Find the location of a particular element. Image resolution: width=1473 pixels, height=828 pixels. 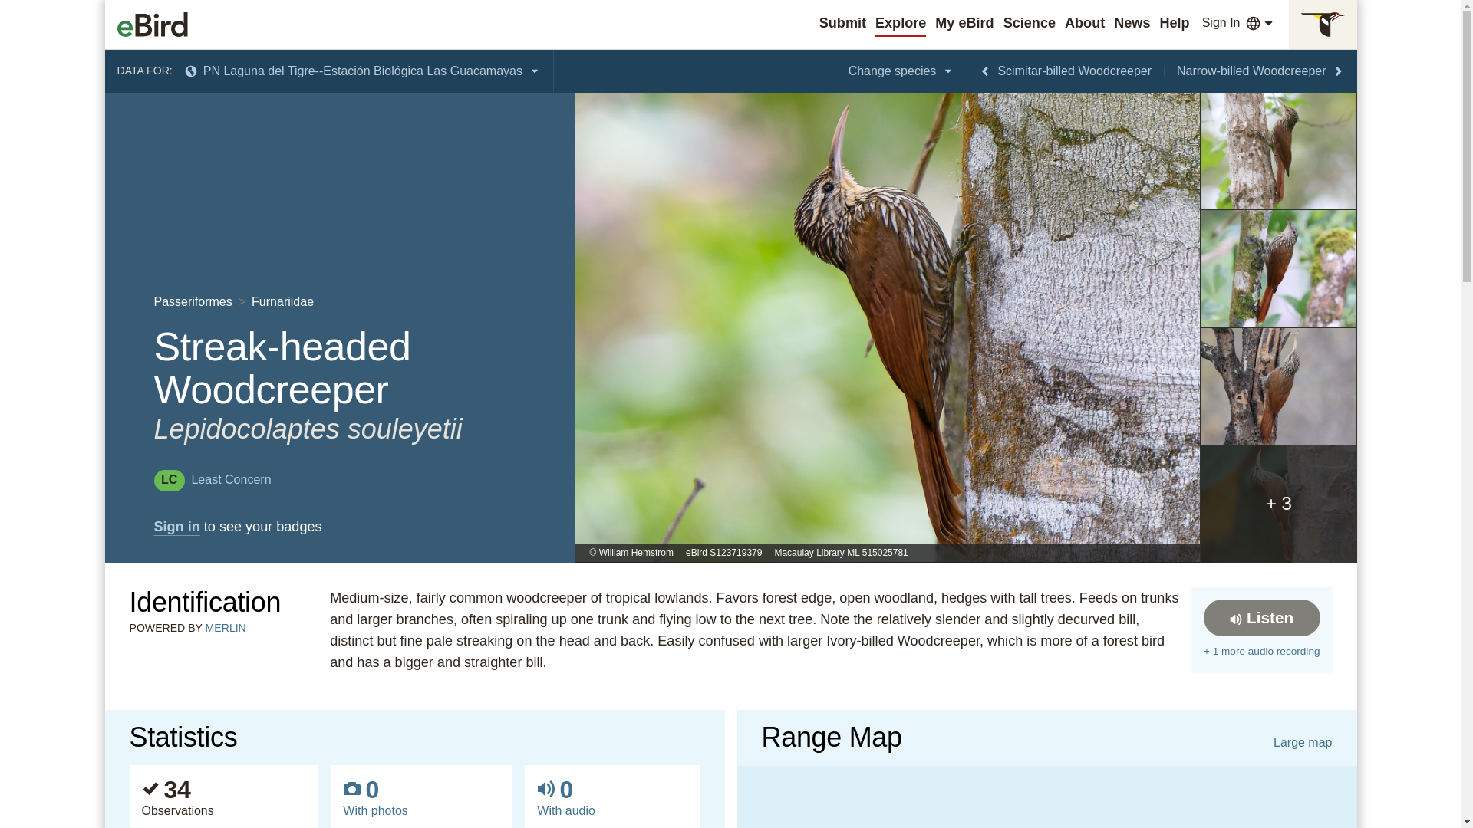

Global IUCN 2023 Red List category is located at coordinates (212, 478).